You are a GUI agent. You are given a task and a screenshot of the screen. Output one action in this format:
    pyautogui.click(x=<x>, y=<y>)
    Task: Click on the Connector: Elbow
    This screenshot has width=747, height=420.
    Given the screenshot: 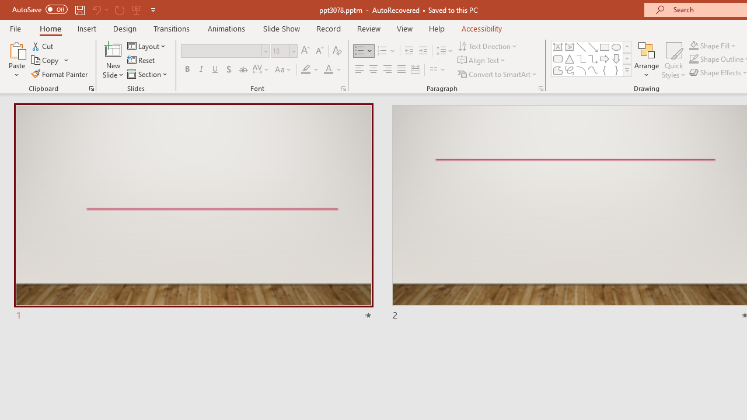 What is the action you would take?
    pyautogui.click(x=581, y=58)
    